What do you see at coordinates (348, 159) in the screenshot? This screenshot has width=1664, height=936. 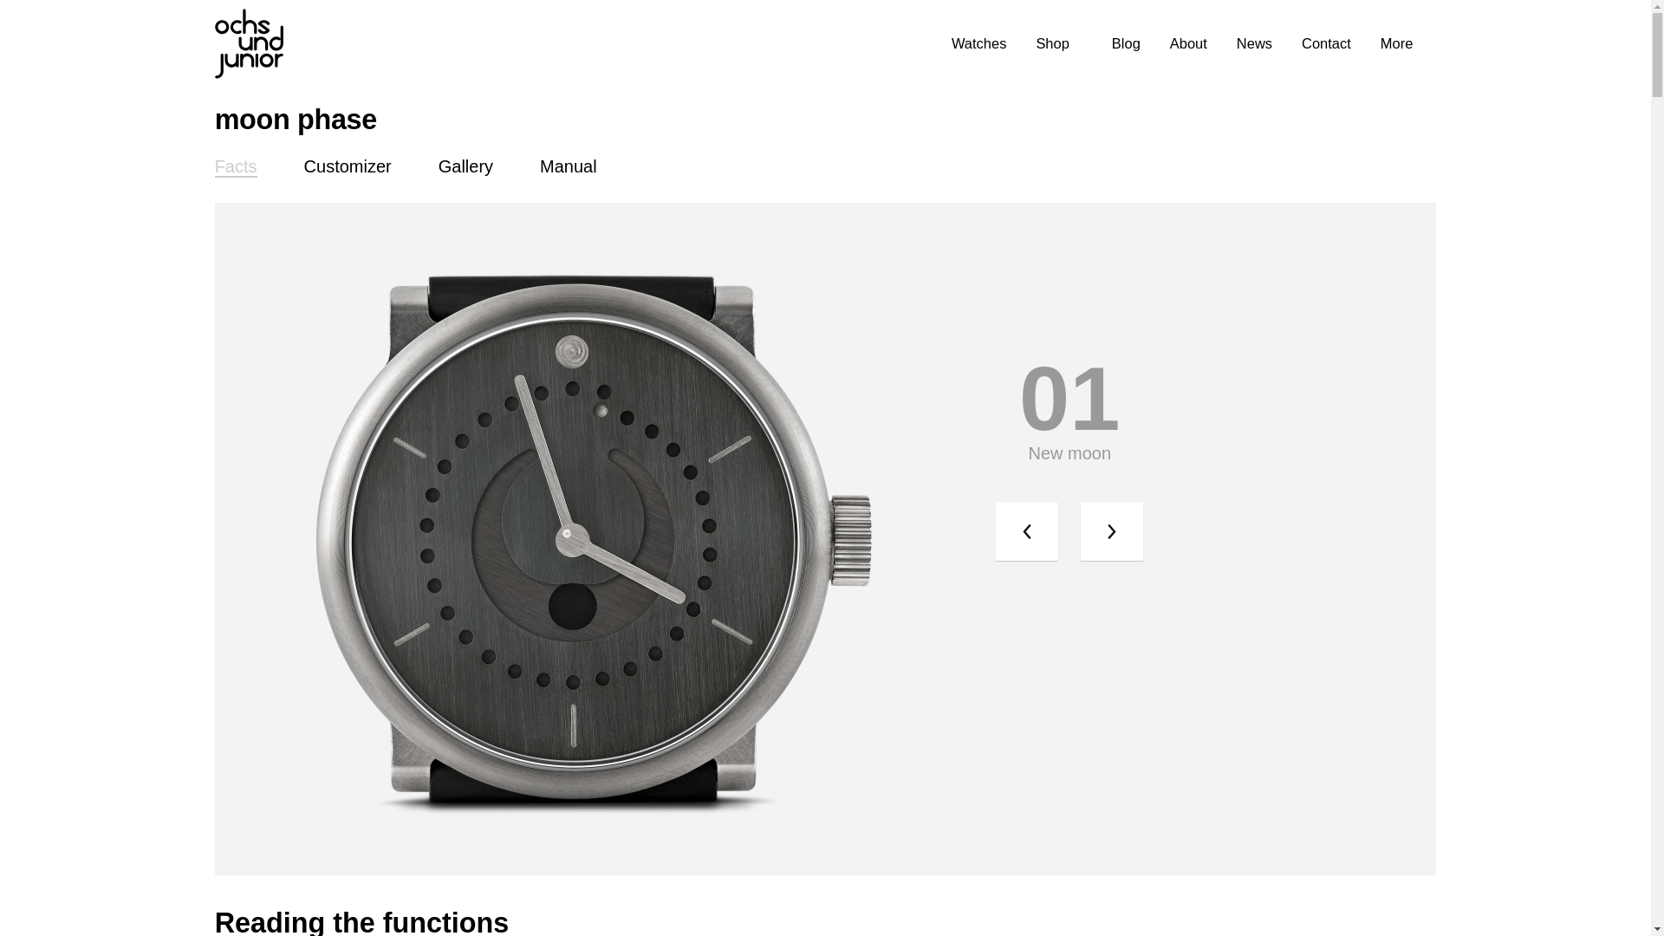 I see `Customizer` at bounding box center [348, 159].